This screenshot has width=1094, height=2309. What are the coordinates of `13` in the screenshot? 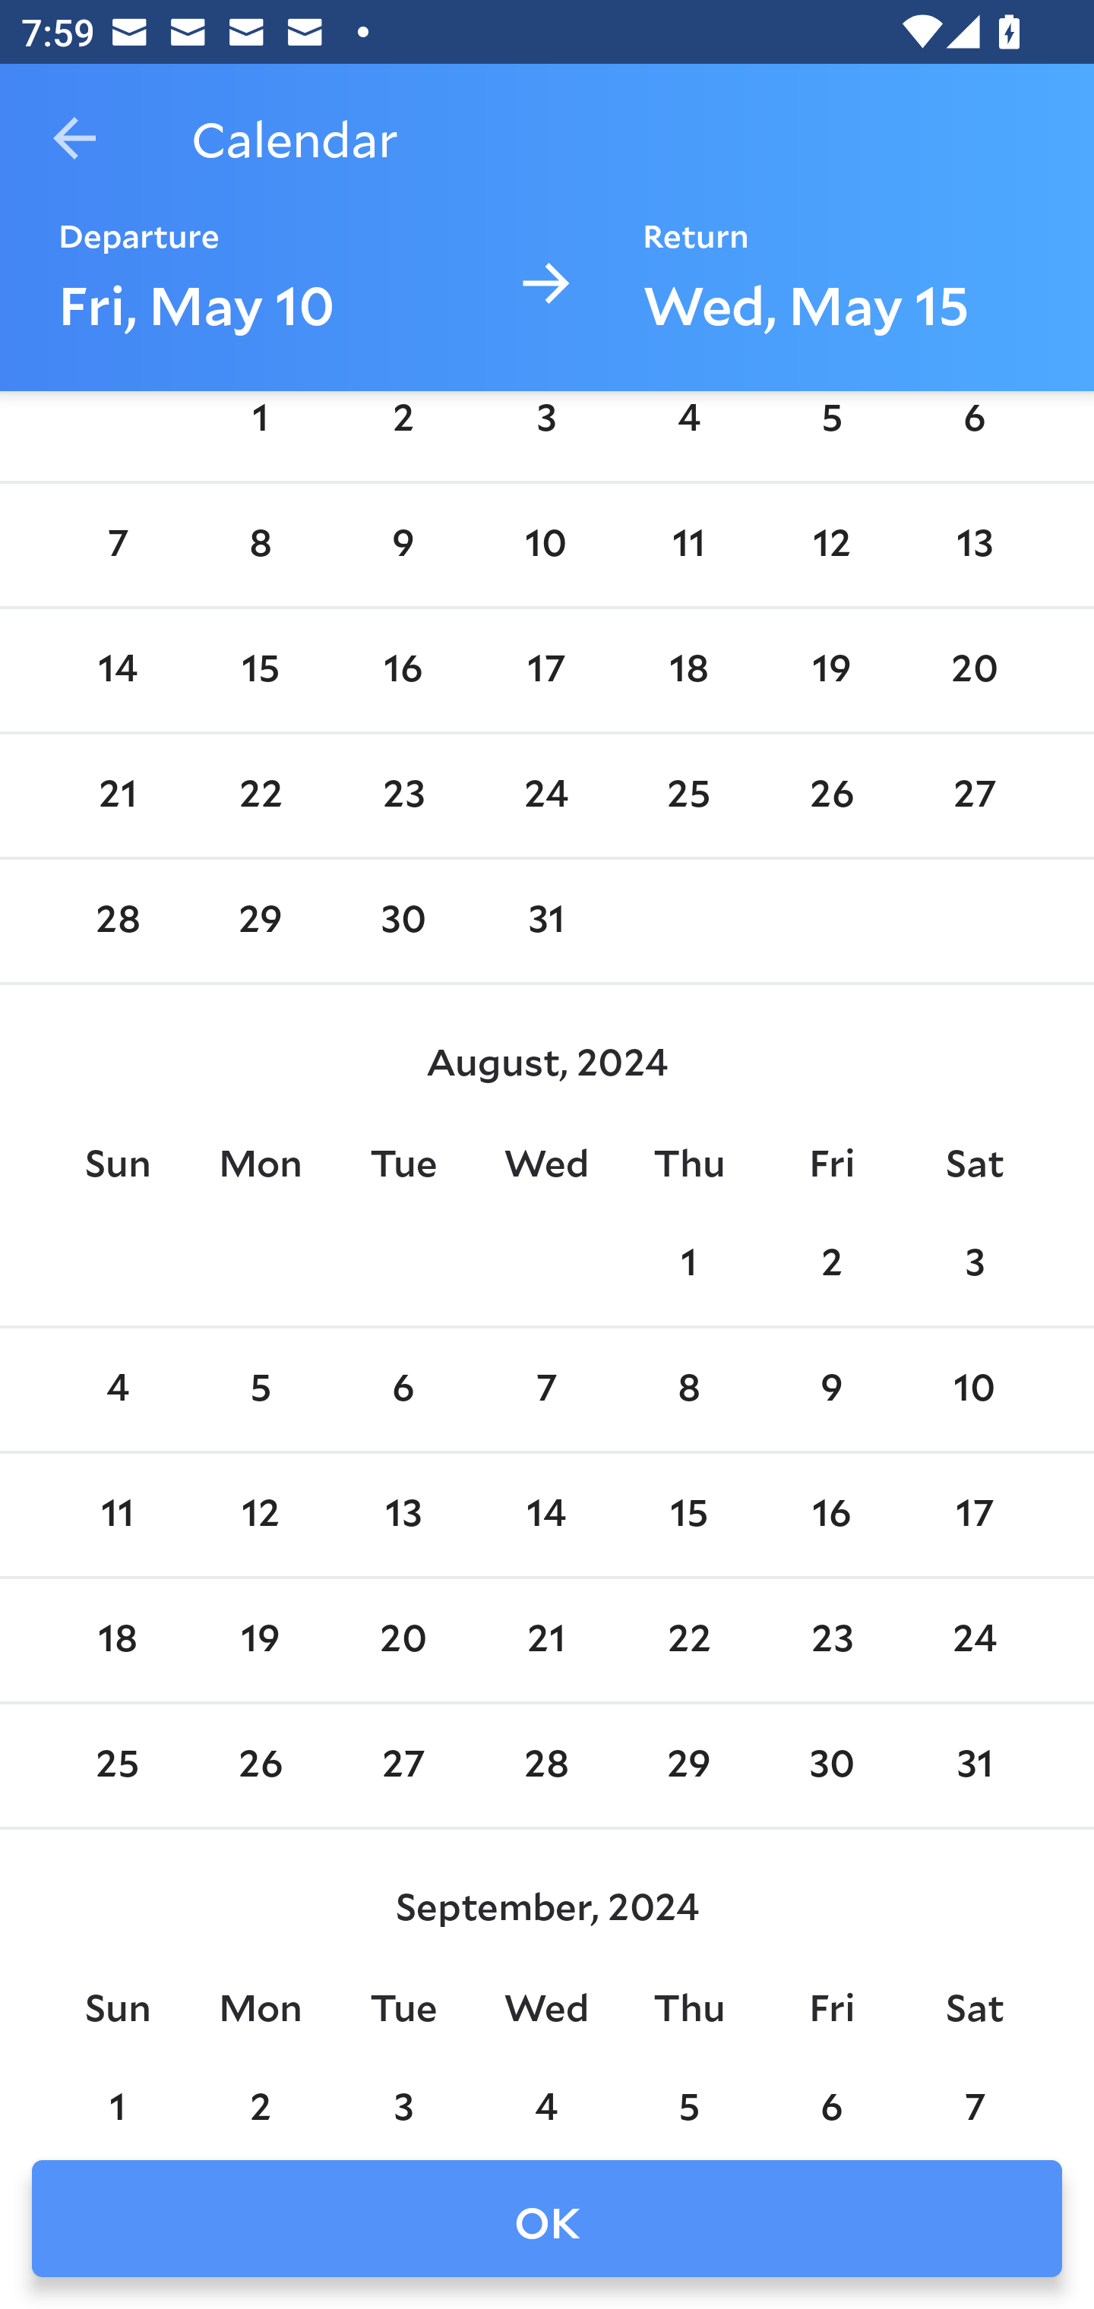 It's located at (974, 545).